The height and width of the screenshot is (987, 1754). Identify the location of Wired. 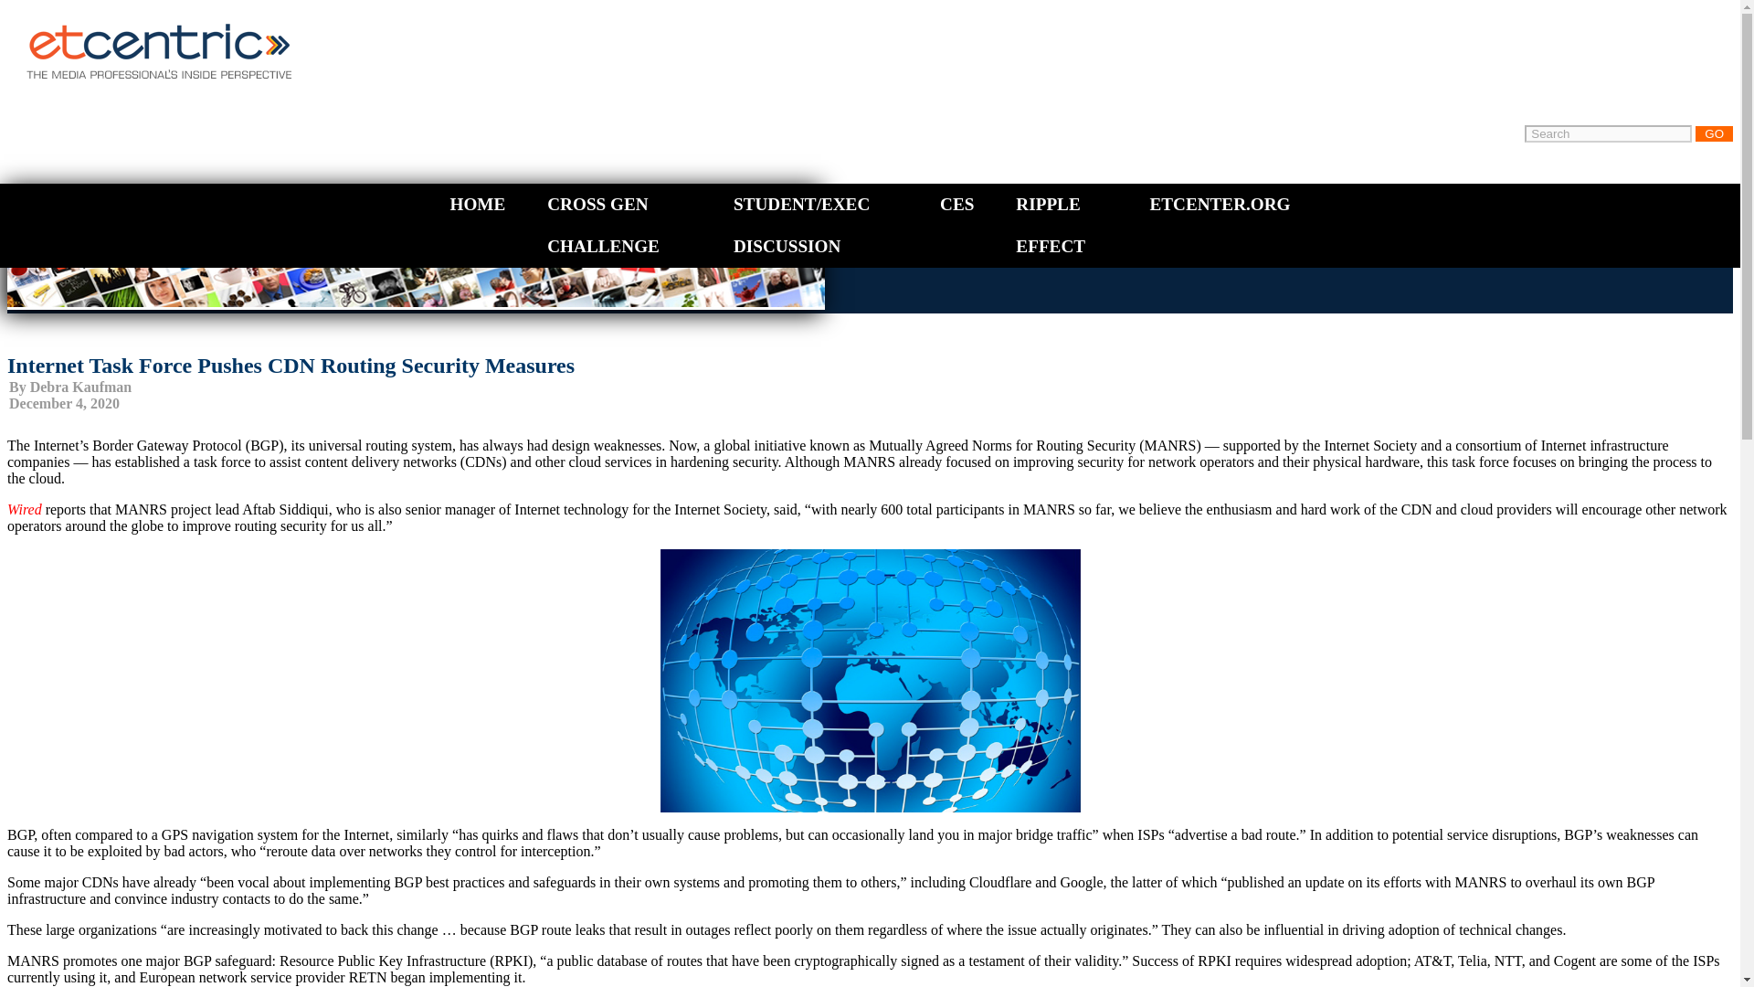
(24, 508).